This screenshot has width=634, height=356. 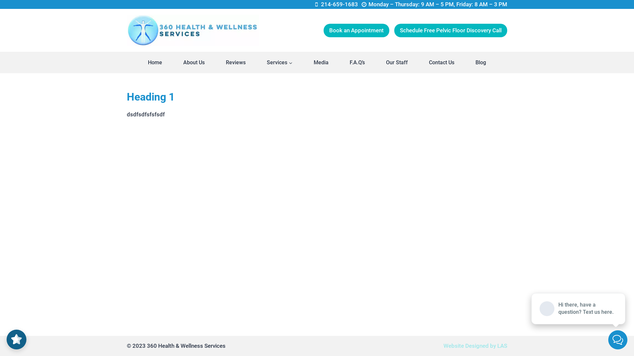 I want to click on Home, so click(x=155, y=63).